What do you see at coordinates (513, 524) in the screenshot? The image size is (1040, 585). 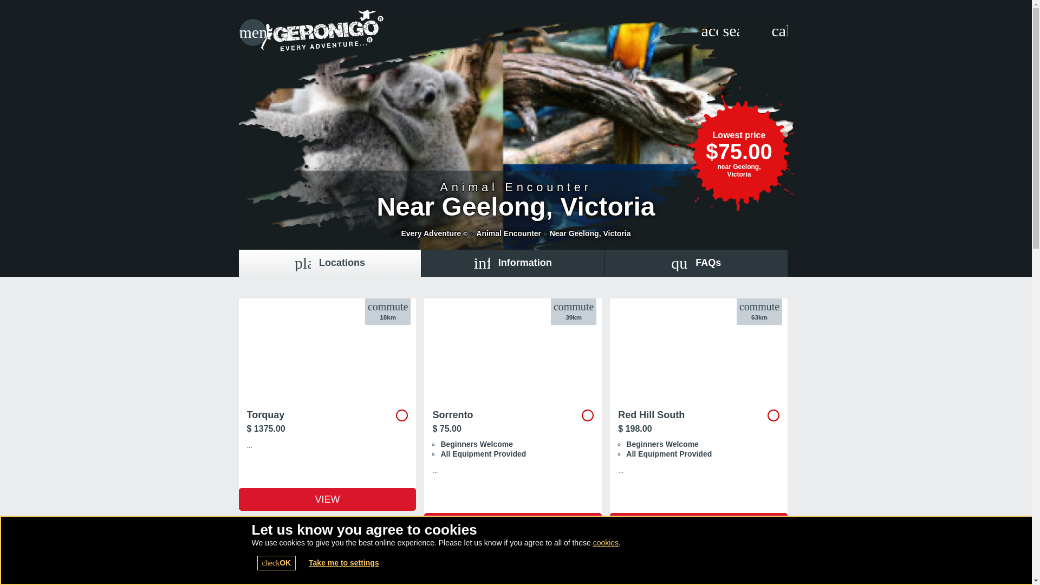 I see `VIEW` at bounding box center [513, 524].